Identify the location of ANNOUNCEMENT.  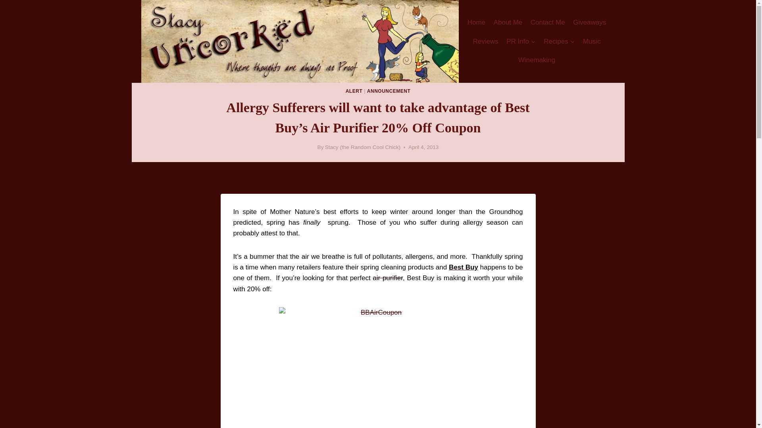
(389, 91).